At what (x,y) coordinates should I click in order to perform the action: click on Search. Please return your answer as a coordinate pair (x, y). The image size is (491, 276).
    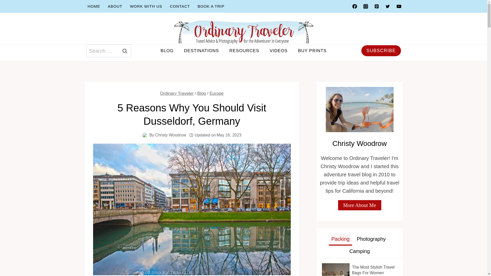
    Looking at the image, I should click on (125, 51).